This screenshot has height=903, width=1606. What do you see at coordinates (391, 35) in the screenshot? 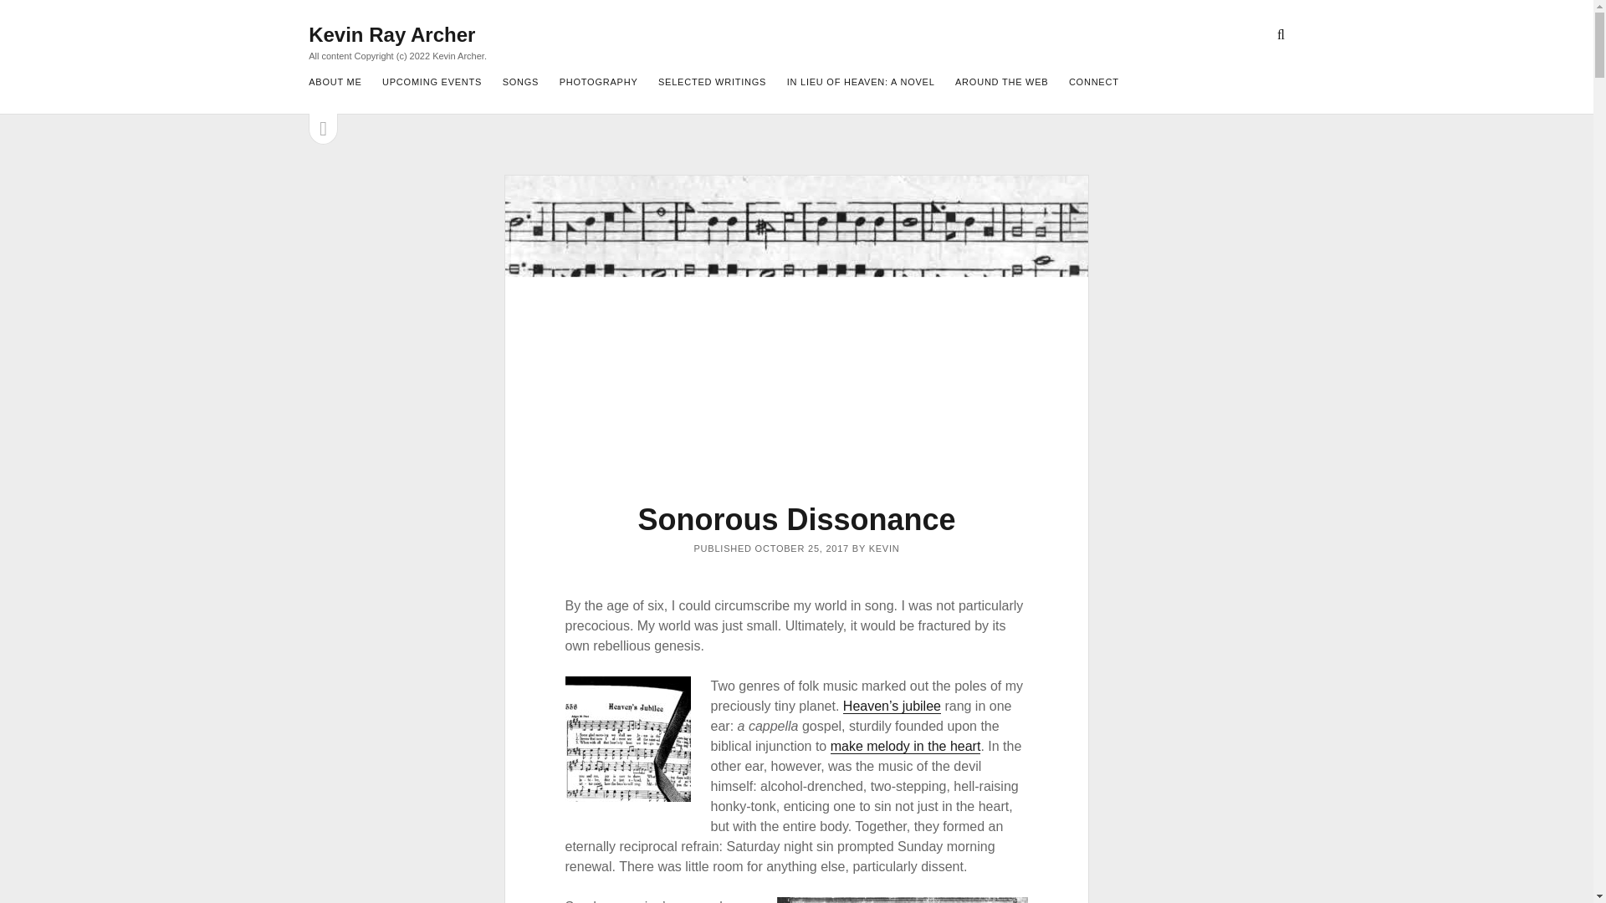
I see `Kevin Ray Archer` at bounding box center [391, 35].